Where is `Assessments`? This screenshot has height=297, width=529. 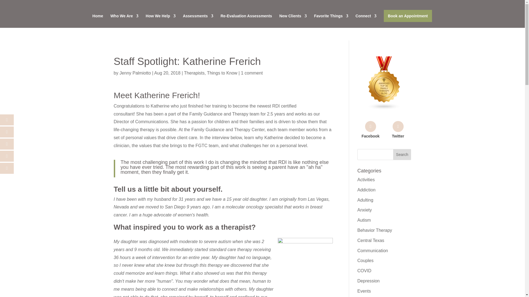 Assessments is located at coordinates (198, 21).